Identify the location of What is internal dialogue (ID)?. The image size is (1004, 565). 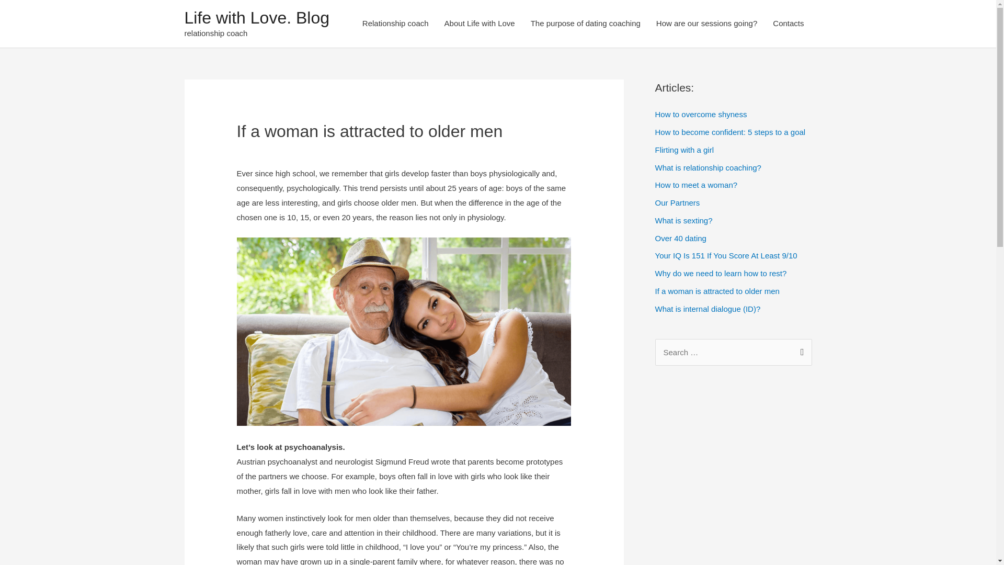
(708, 309).